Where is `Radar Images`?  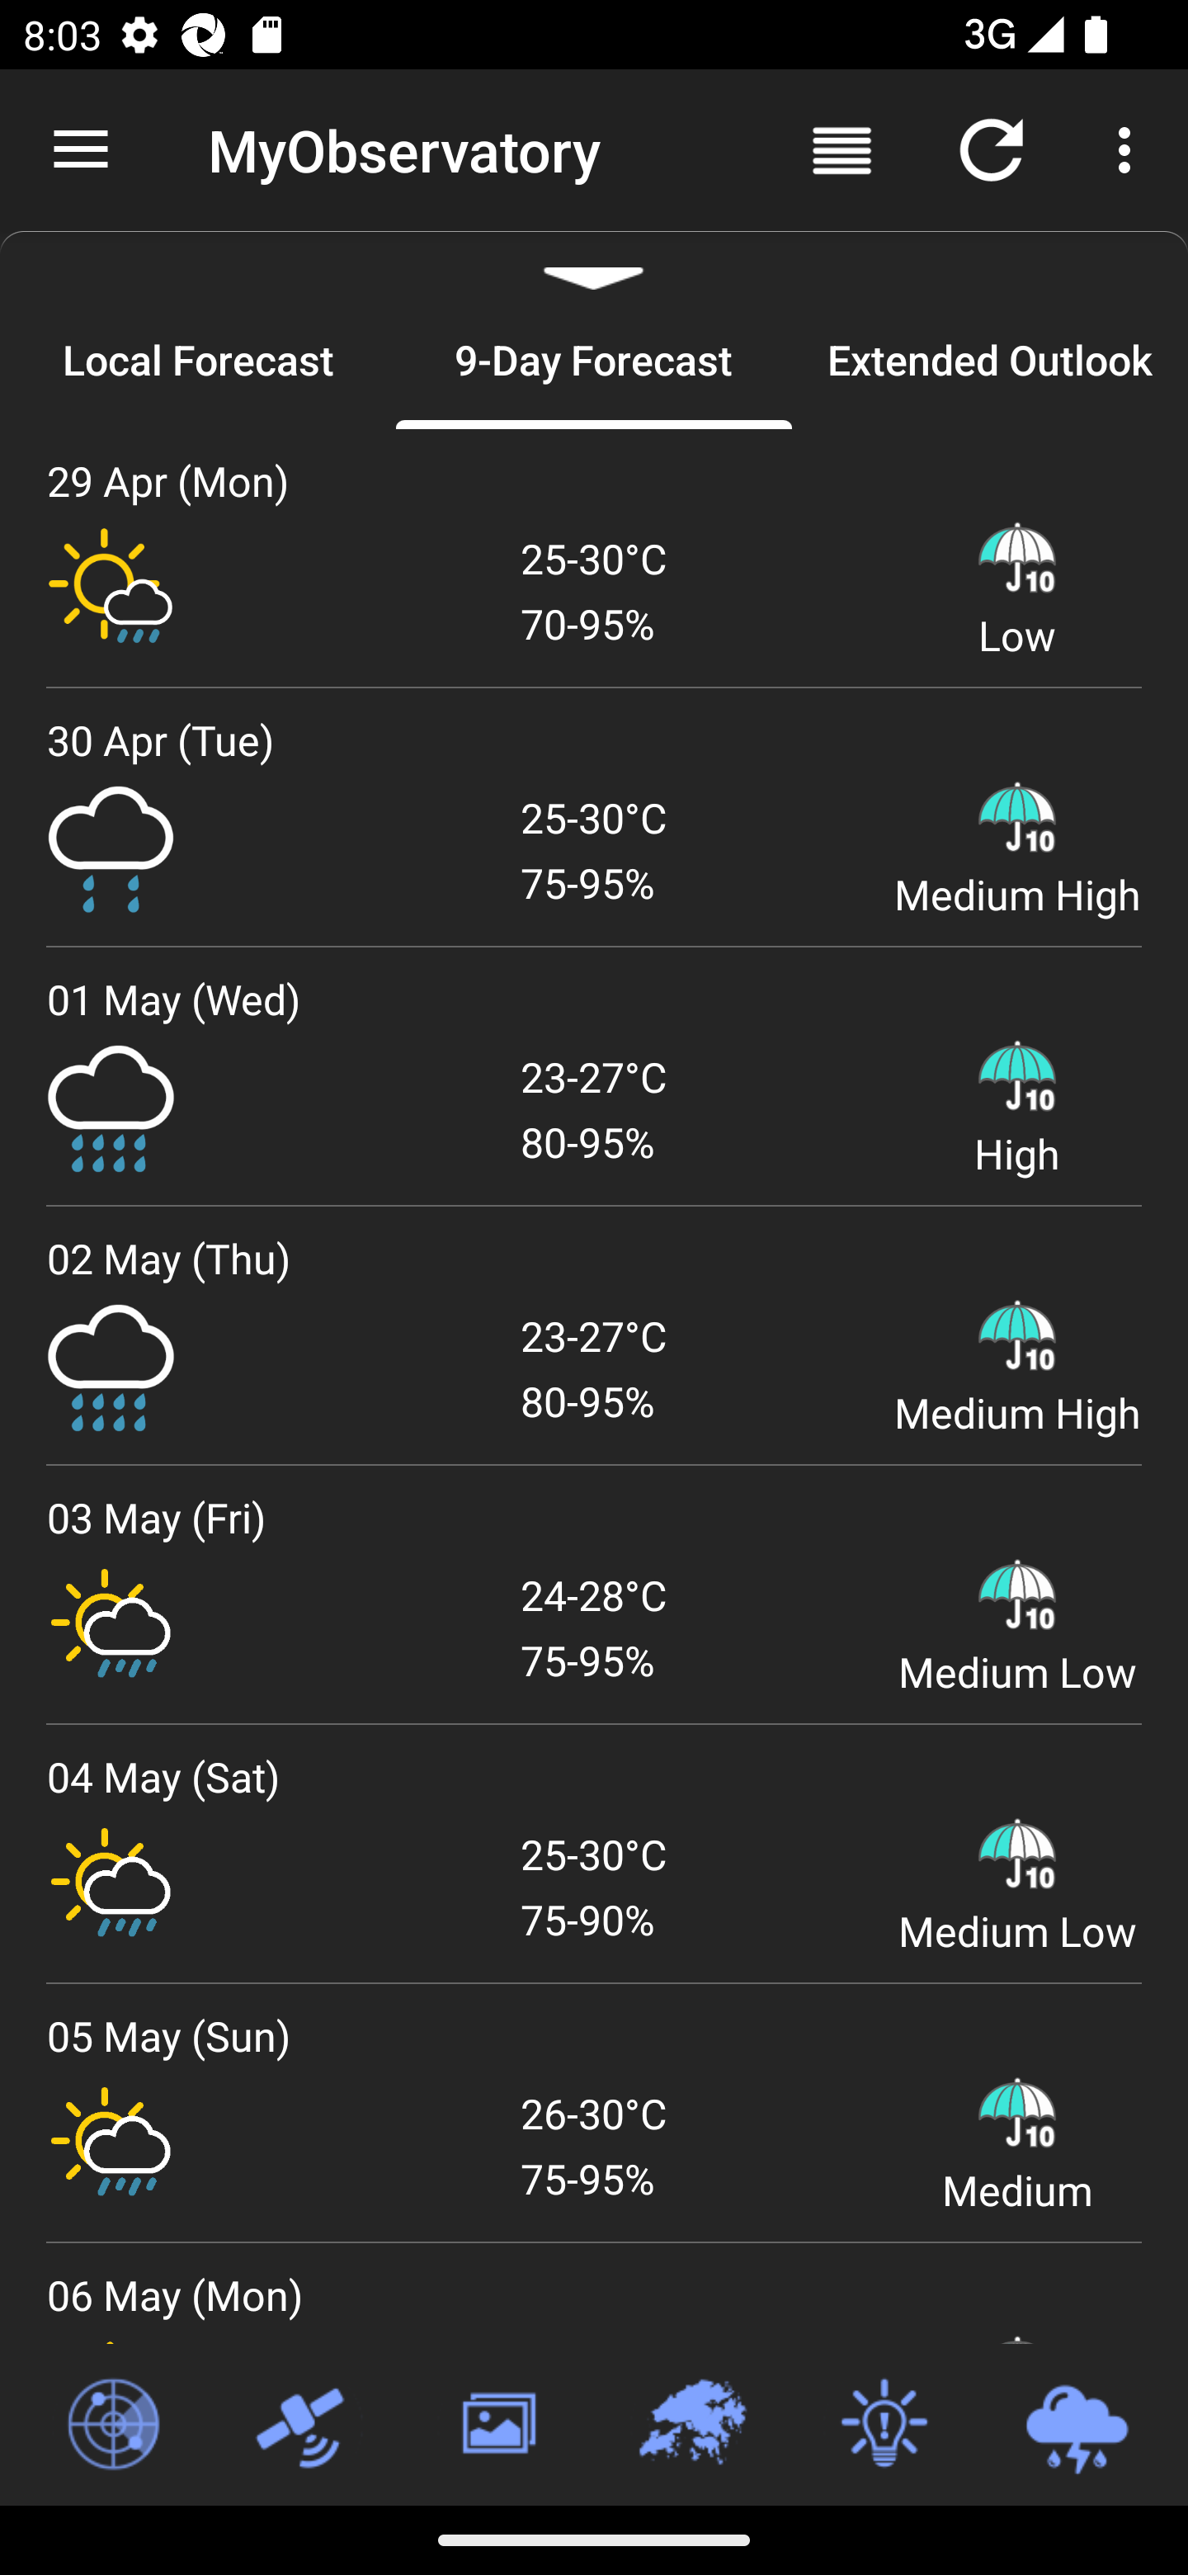 Radar Images is located at coordinates (112, 2425).